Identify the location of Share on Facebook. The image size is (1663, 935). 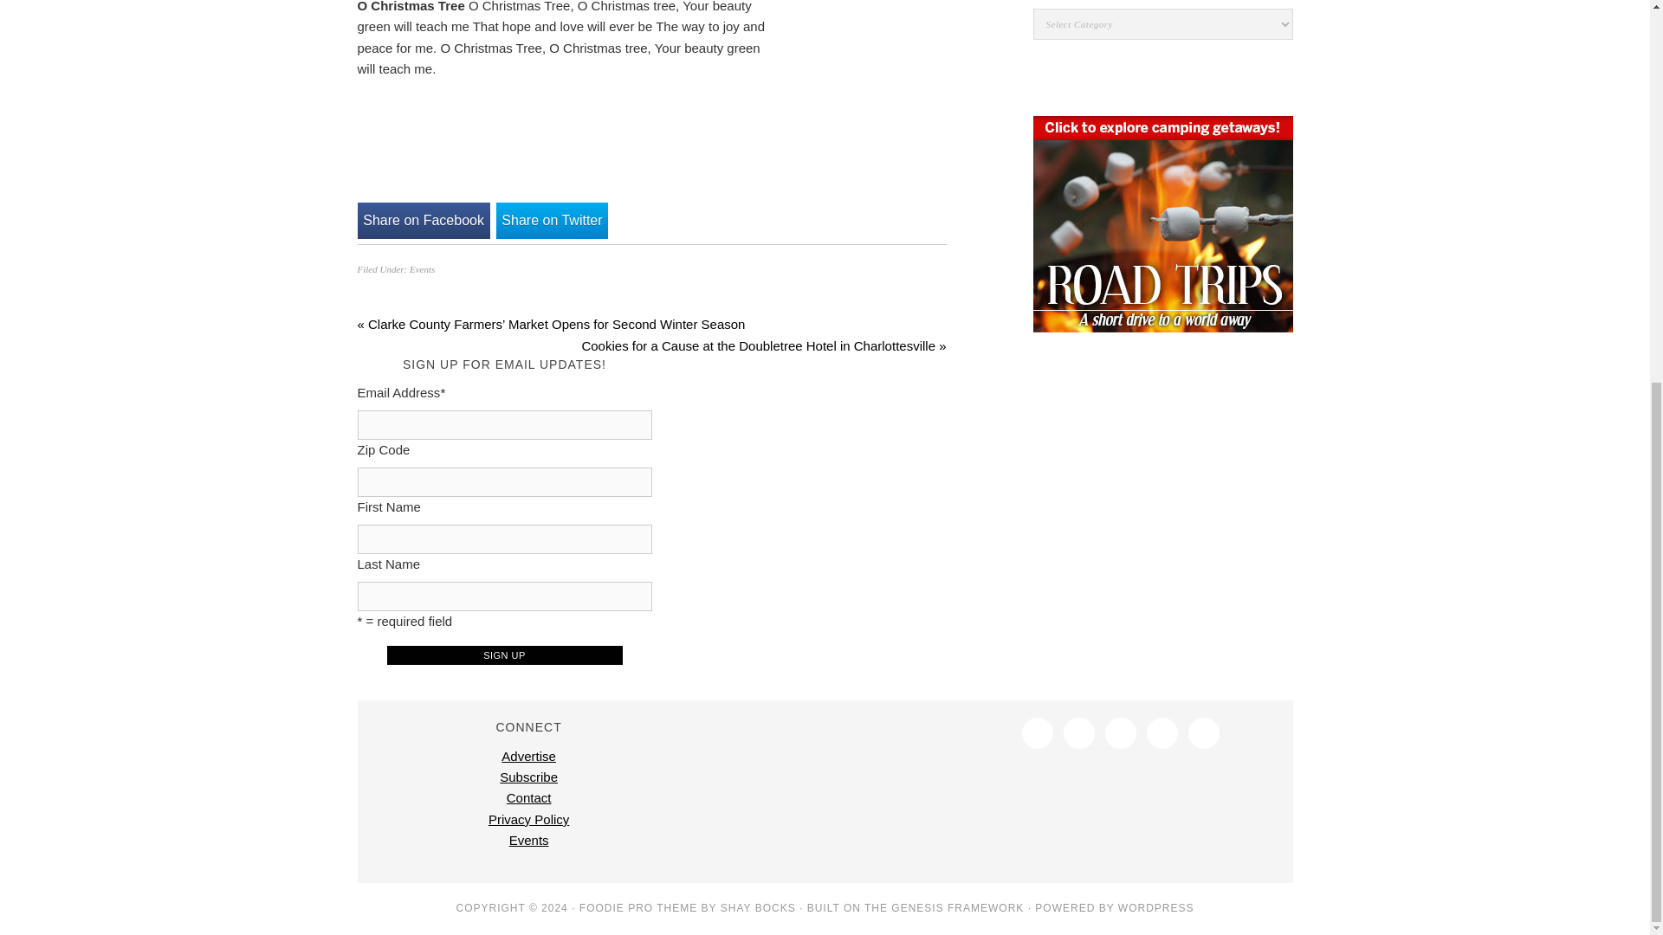
(423, 221).